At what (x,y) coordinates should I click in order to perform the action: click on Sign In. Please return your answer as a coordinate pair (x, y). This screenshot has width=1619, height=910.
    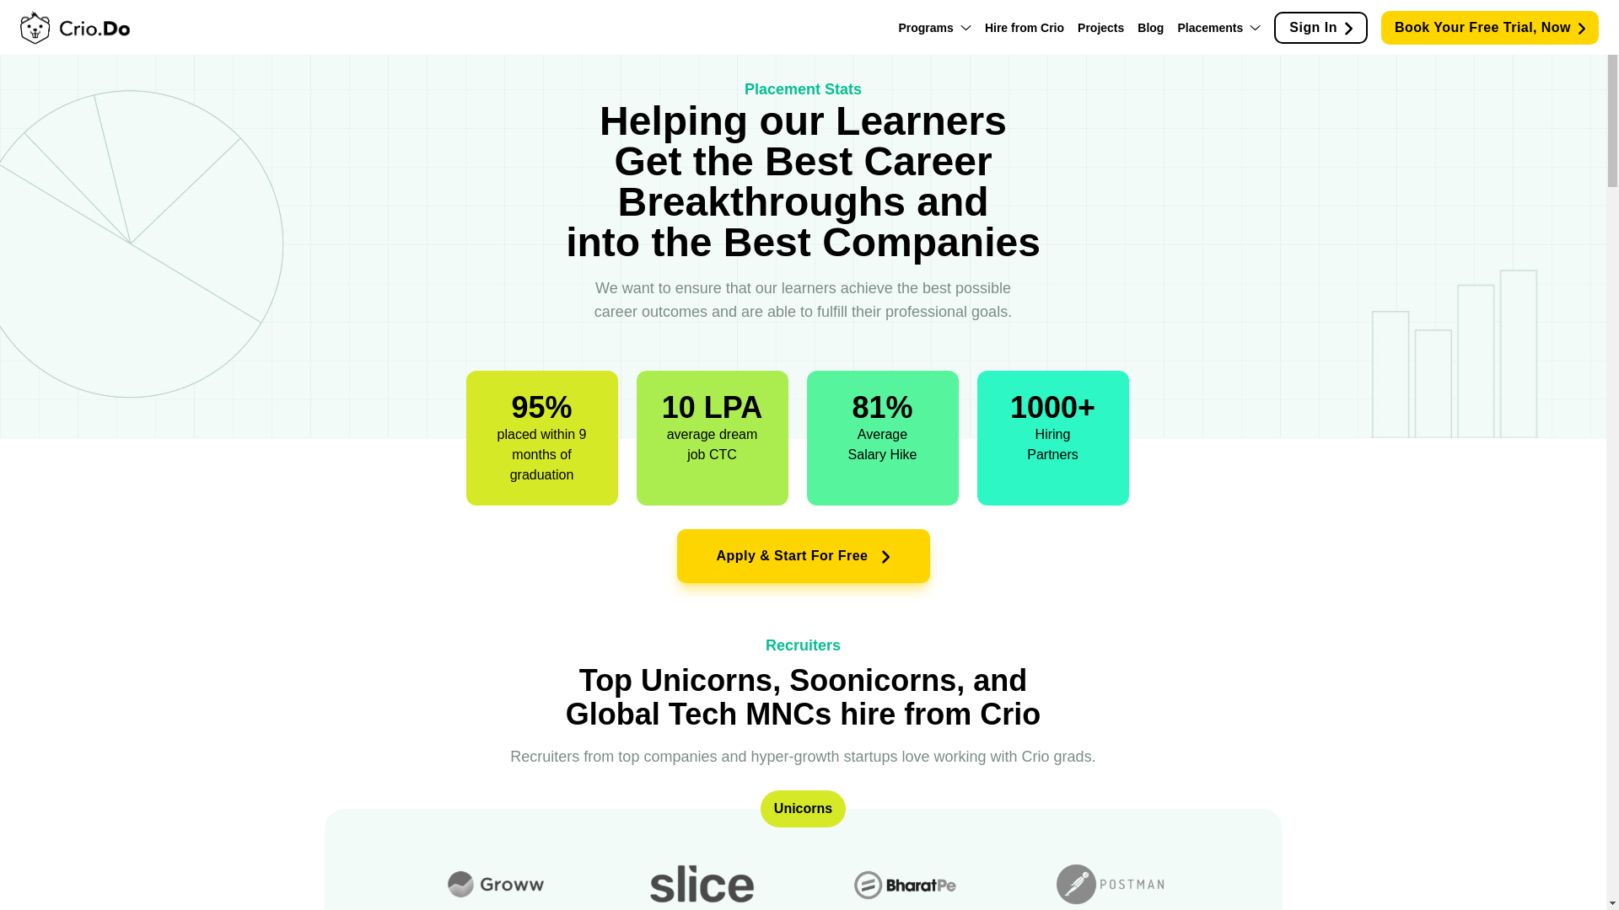
    Looking at the image, I should click on (1320, 27).